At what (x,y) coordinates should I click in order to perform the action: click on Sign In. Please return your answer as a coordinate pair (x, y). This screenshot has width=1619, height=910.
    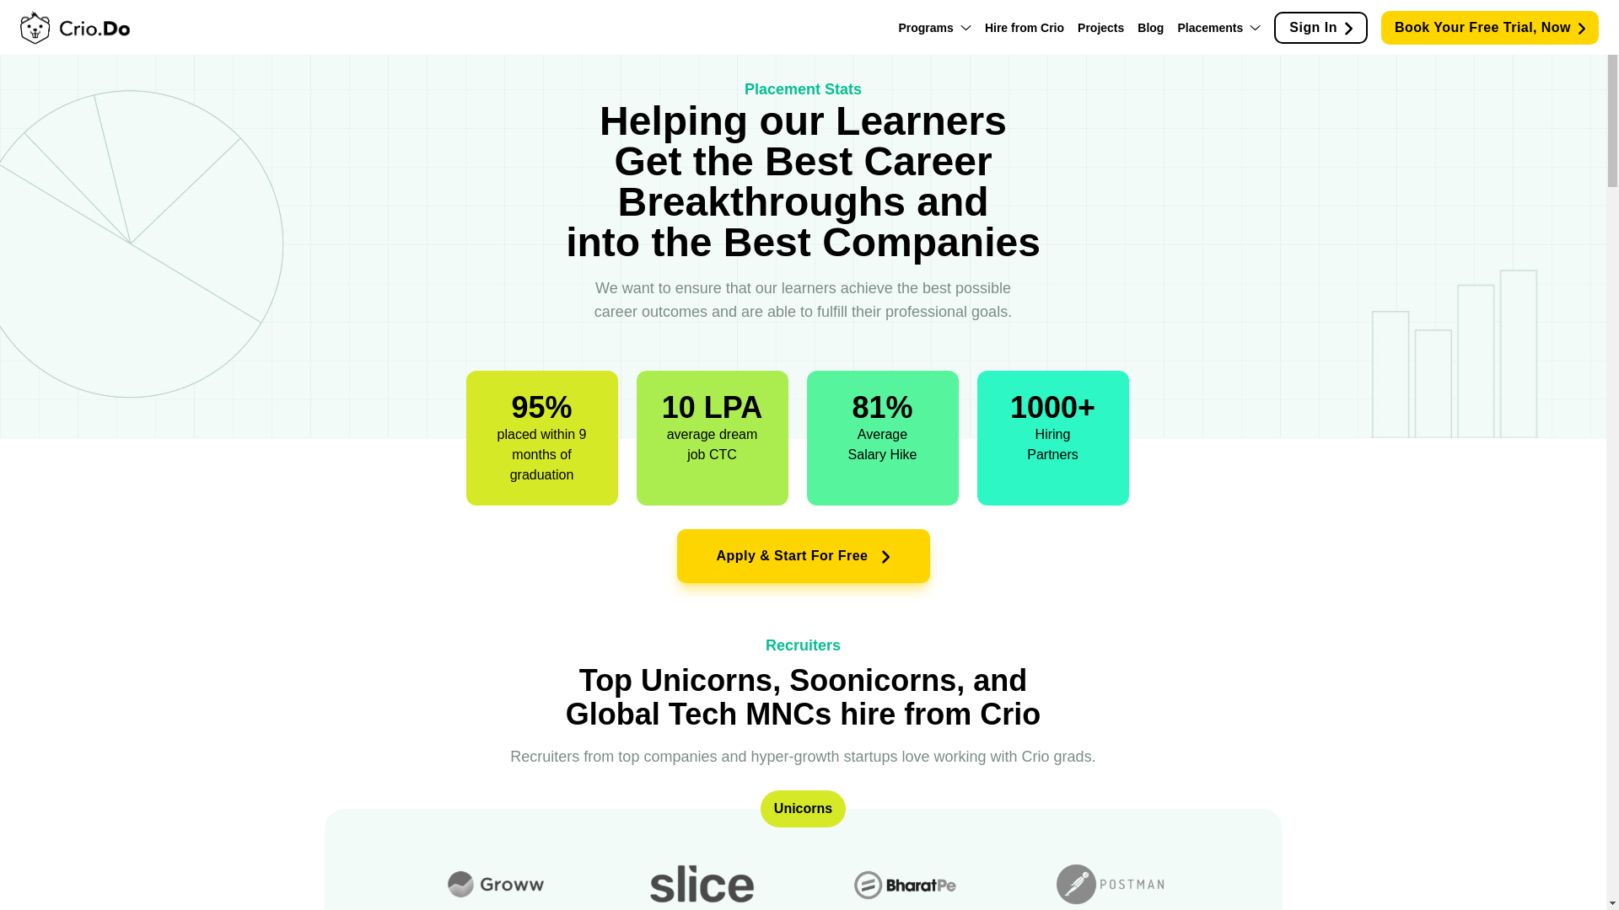
    Looking at the image, I should click on (1320, 27).